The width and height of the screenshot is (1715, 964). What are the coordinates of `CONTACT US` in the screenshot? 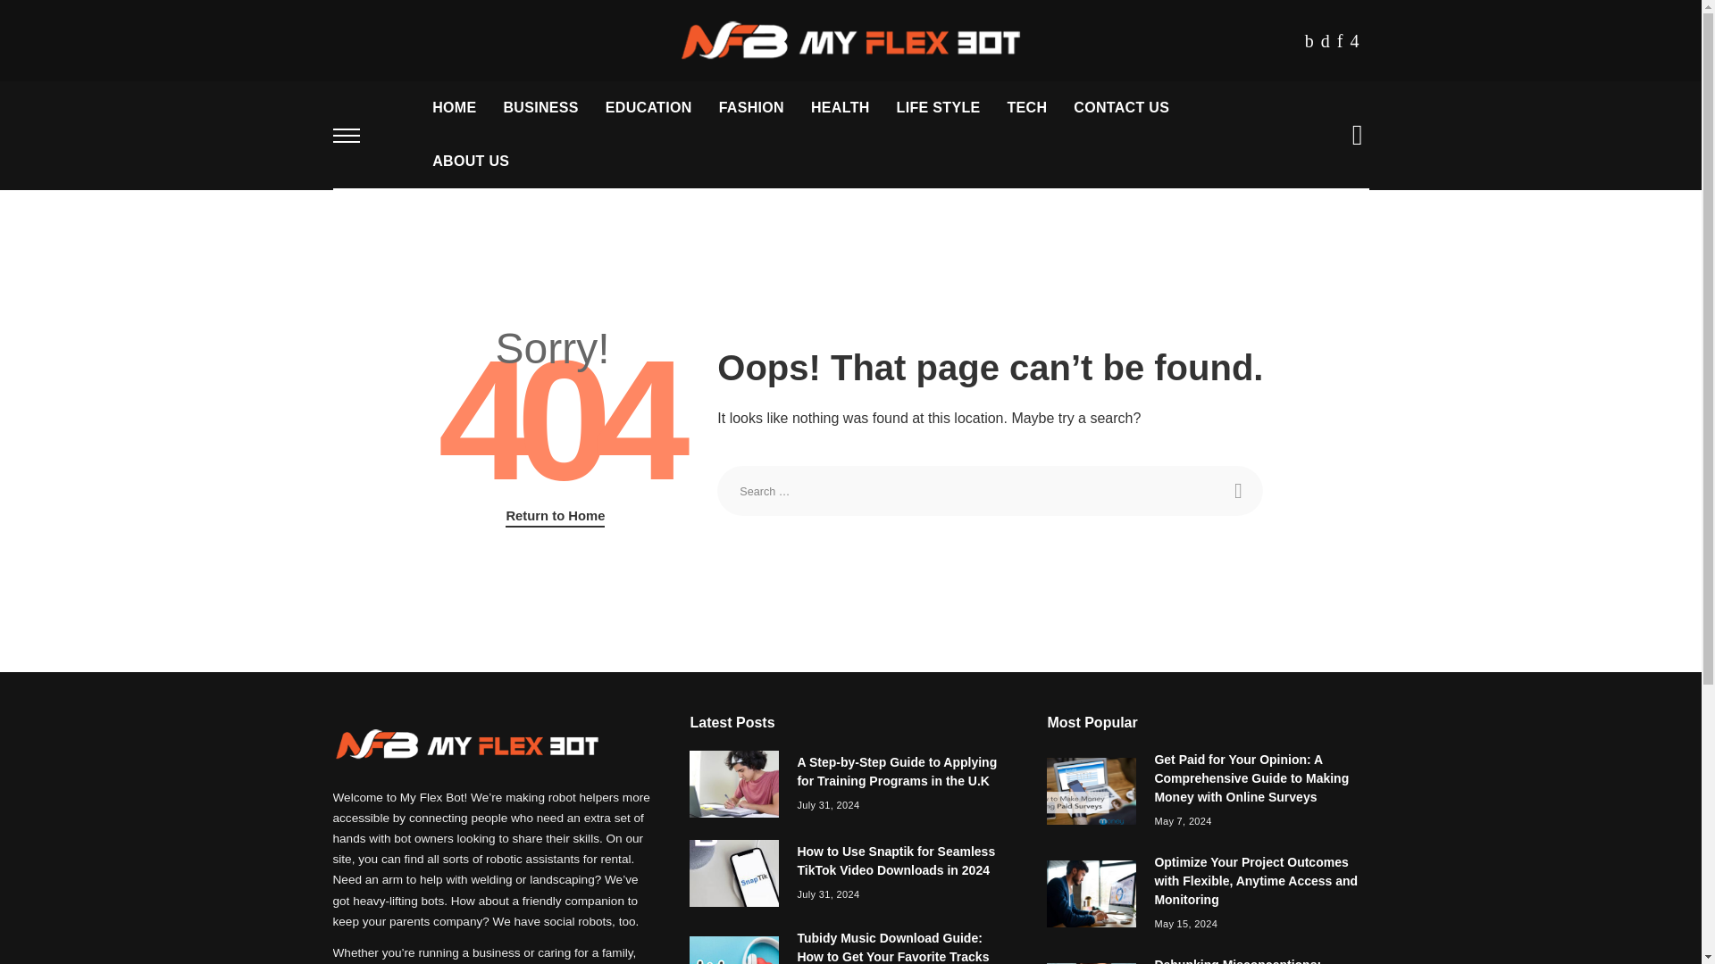 It's located at (1121, 107).